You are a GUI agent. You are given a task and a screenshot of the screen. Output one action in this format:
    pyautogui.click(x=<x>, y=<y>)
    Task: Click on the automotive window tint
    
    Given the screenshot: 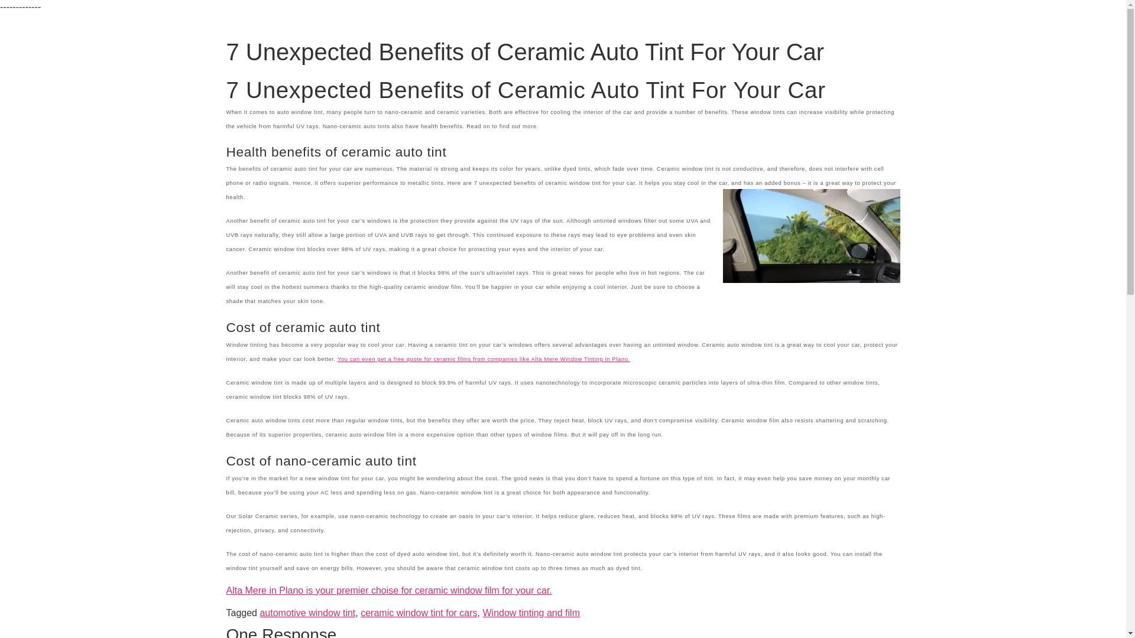 What is the action you would take?
    pyautogui.click(x=307, y=613)
    